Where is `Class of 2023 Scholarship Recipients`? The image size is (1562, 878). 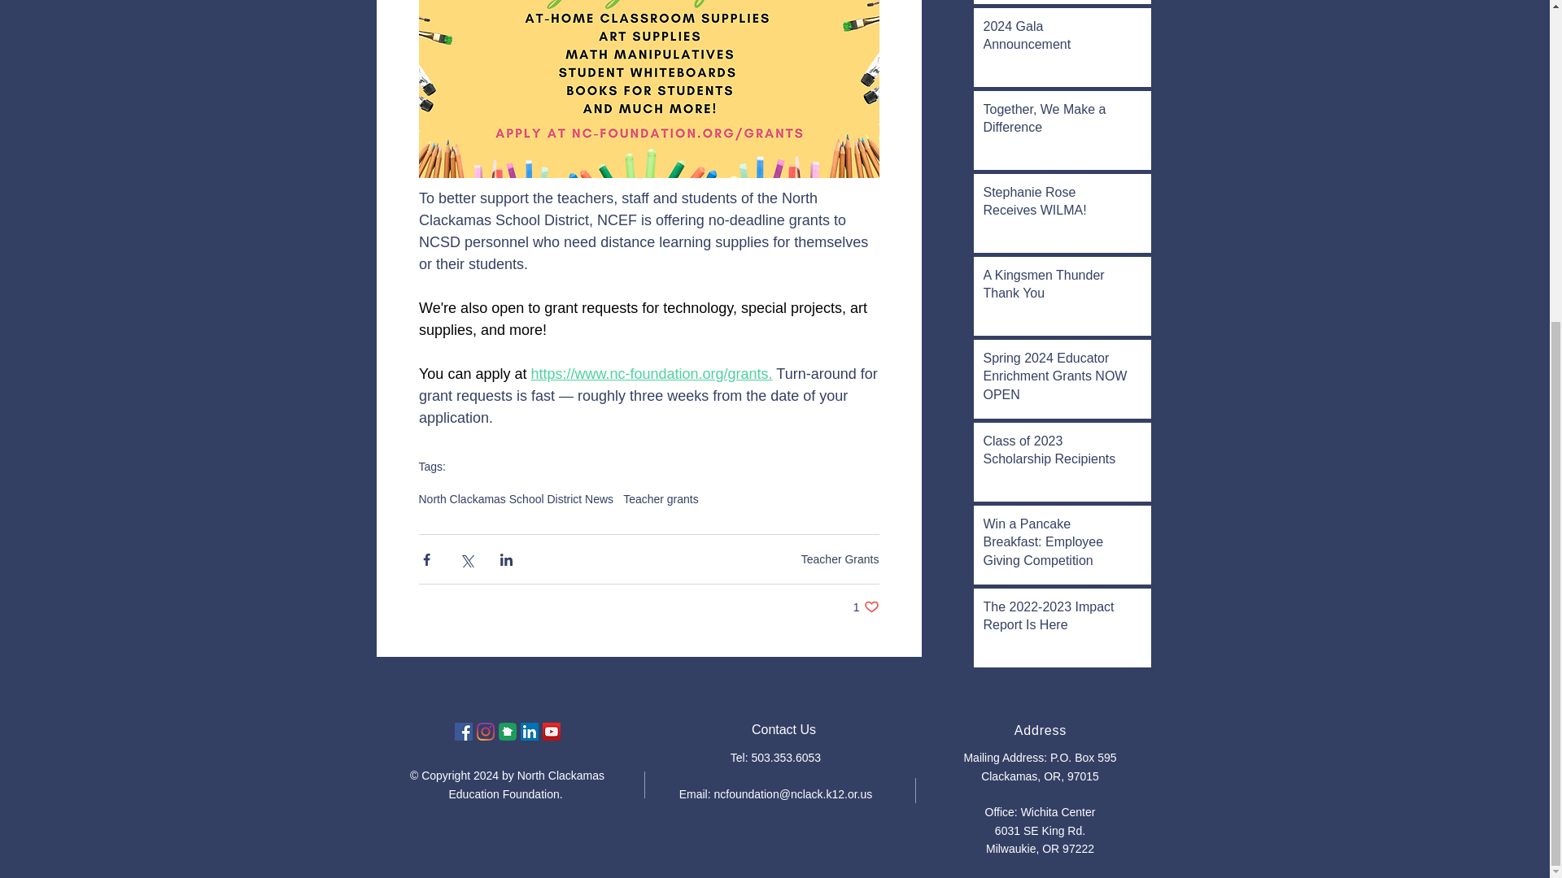 Class of 2023 Scholarship Recipients is located at coordinates (1056, 454).